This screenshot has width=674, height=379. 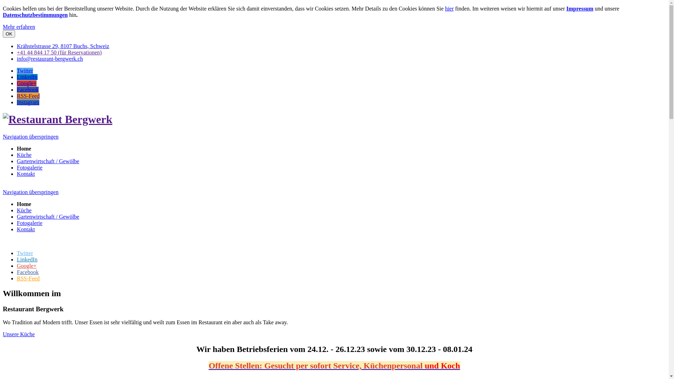 What do you see at coordinates (26, 230) in the screenshot?
I see `Kontakt` at bounding box center [26, 230].